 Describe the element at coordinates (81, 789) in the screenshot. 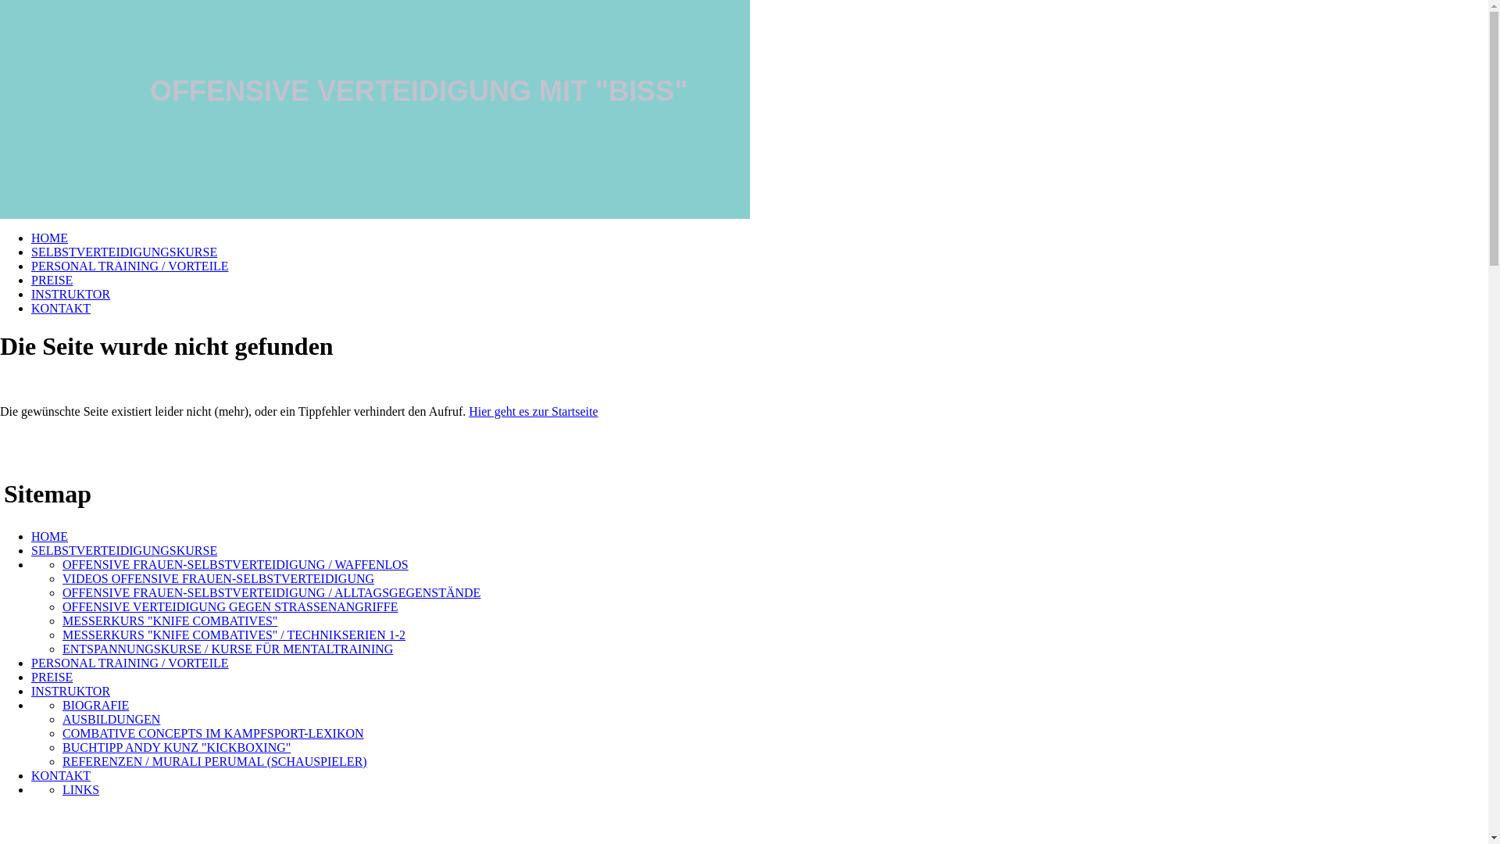

I see `LINKS` at that location.